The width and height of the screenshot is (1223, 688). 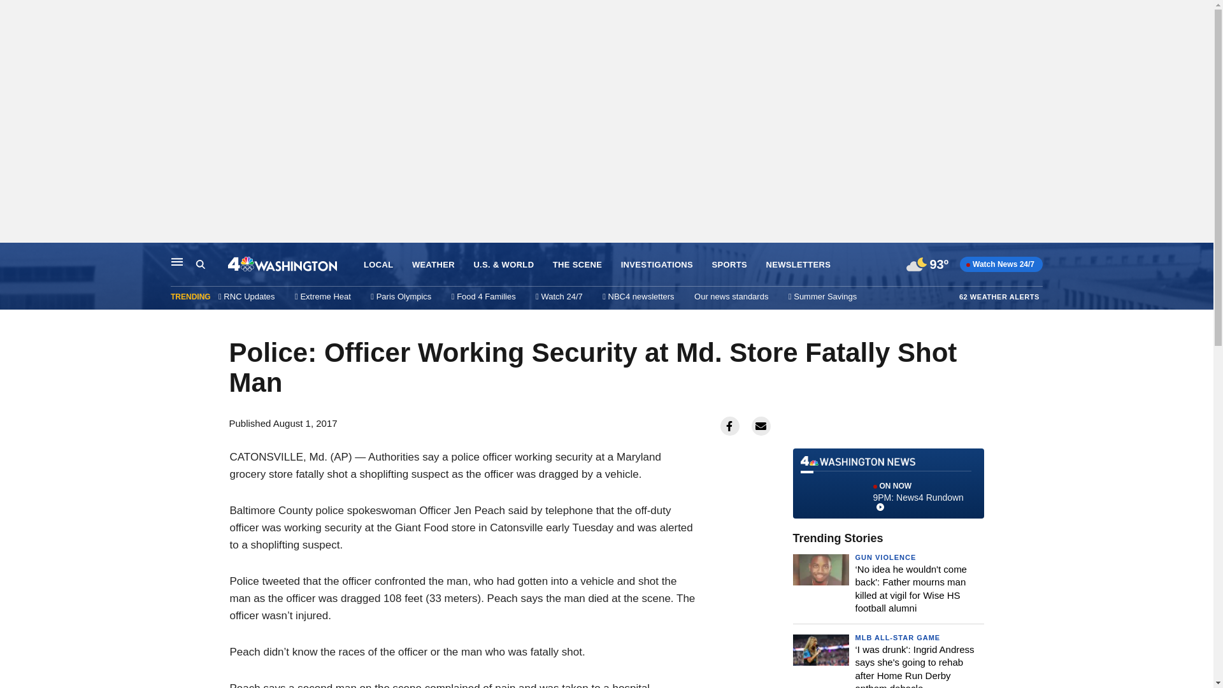 What do you see at coordinates (729, 265) in the screenshot?
I see `Our news standards` at bounding box center [729, 265].